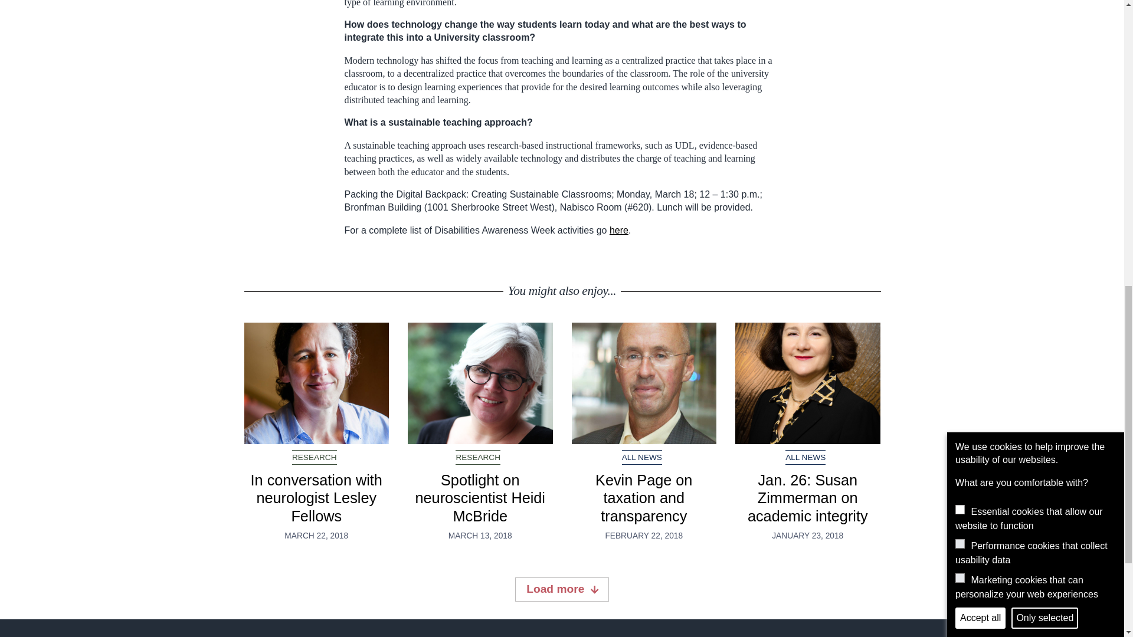 Image resolution: width=1133 pixels, height=637 pixels. Describe the element at coordinates (643, 383) in the screenshot. I see `Kevin Page on taxation and transparency` at that location.